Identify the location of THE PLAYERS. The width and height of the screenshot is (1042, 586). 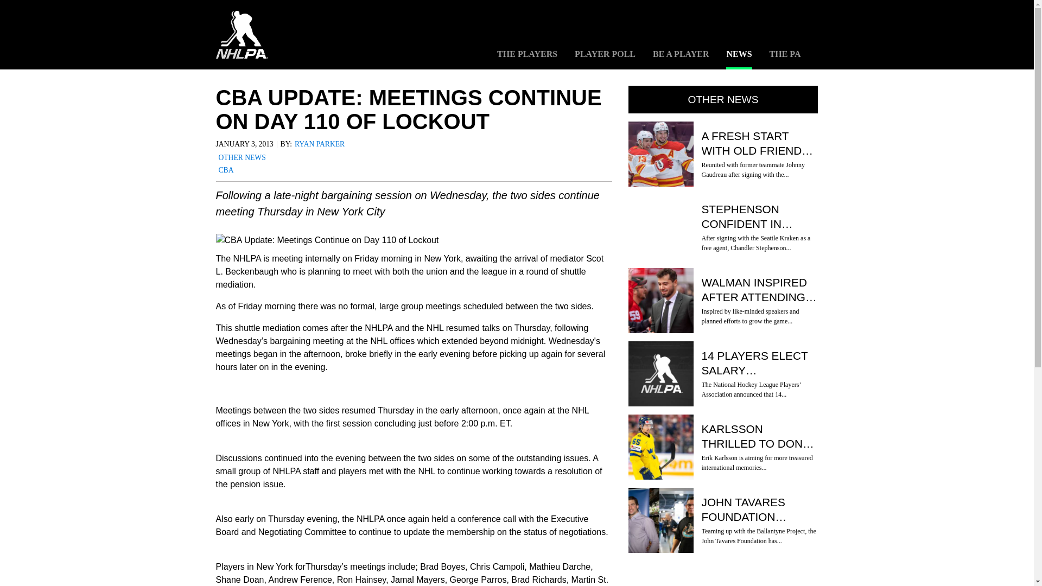
(527, 60).